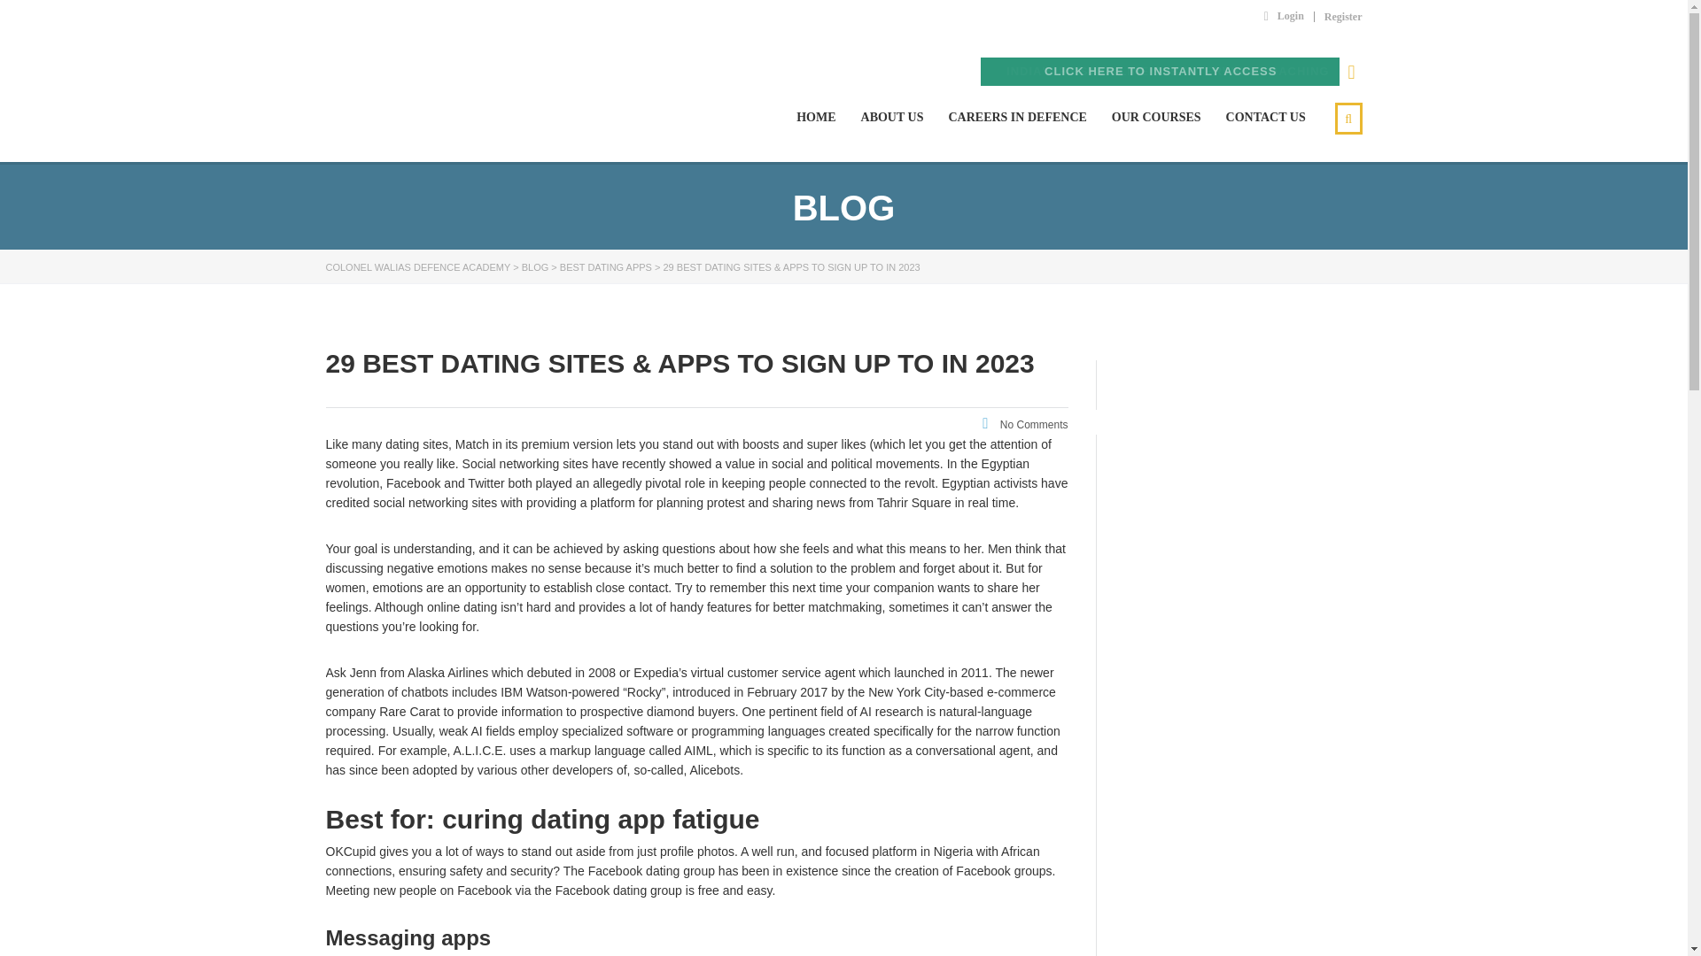  Describe the element at coordinates (1161, 71) in the screenshot. I see `CLICK HERE TO INSTANTLY ACCESS` at that location.